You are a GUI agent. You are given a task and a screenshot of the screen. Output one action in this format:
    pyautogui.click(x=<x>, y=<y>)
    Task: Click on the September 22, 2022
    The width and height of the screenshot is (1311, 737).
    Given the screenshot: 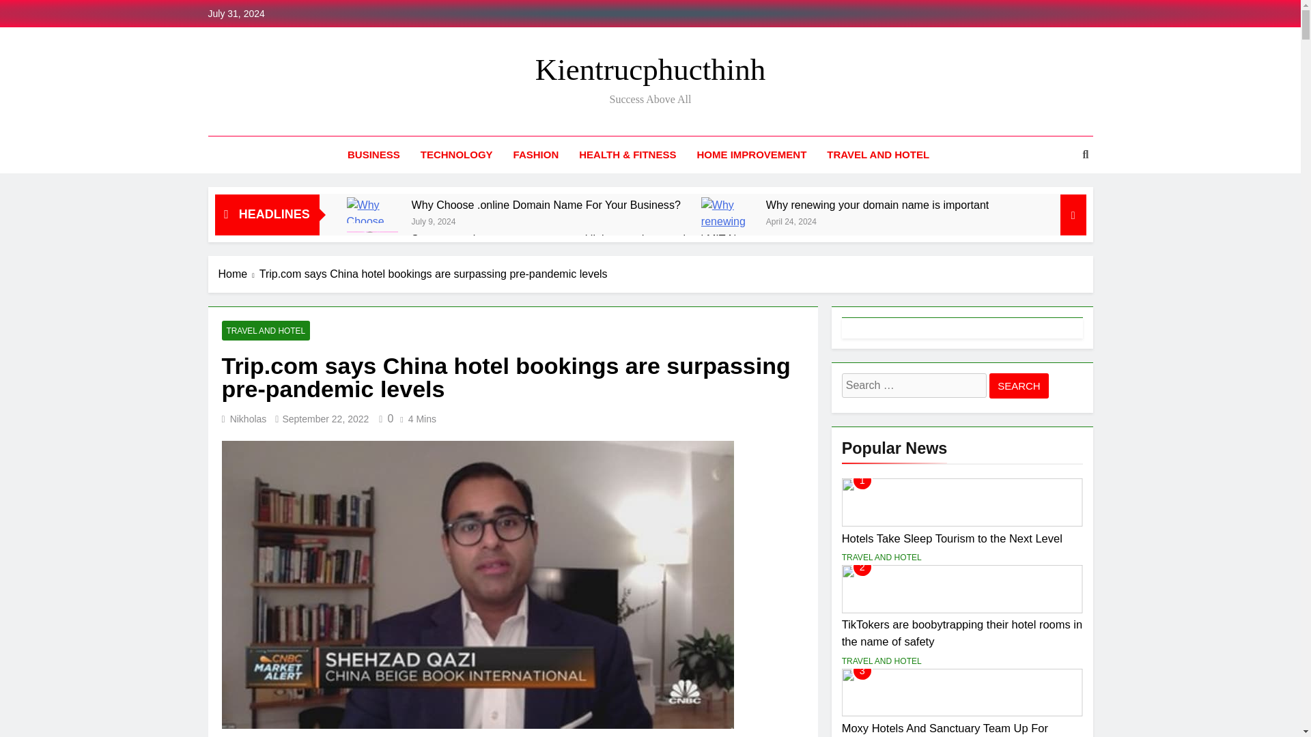 What is the action you would take?
    pyautogui.click(x=325, y=419)
    